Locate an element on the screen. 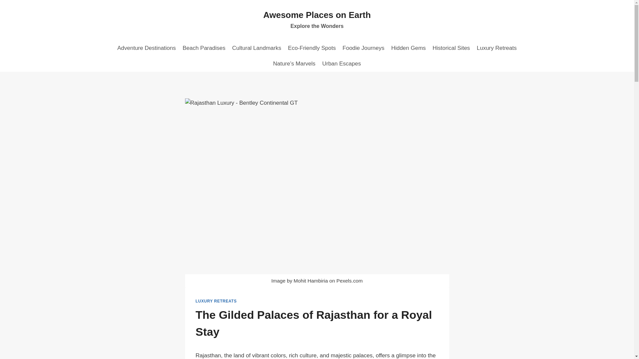 The width and height of the screenshot is (639, 359). Cultural Landmarks is located at coordinates (312, 48).